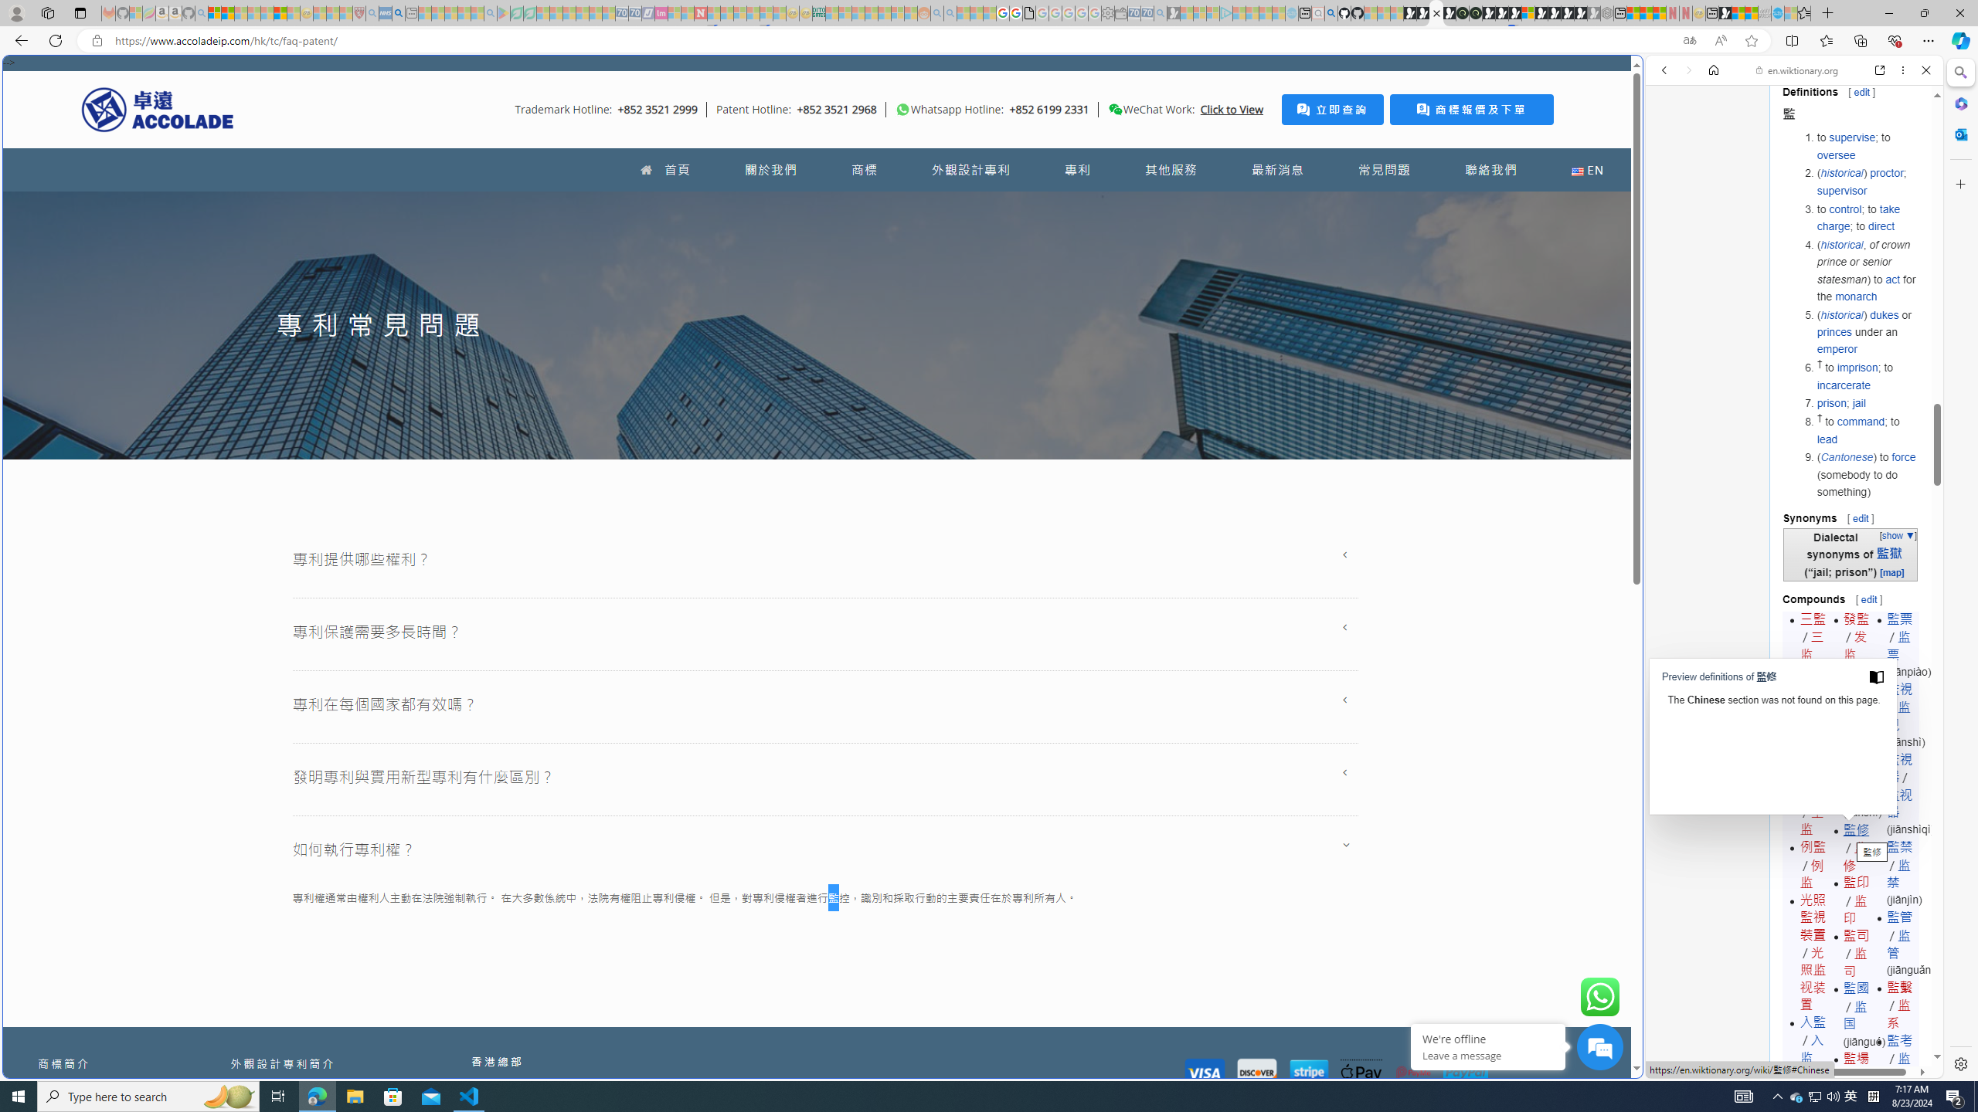  I want to click on incarcerate, so click(1844, 385).